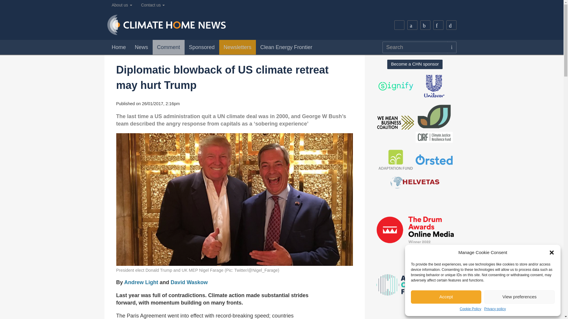  Describe the element at coordinates (495, 309) in the screenshot. I see `Privacy policy` at that location.